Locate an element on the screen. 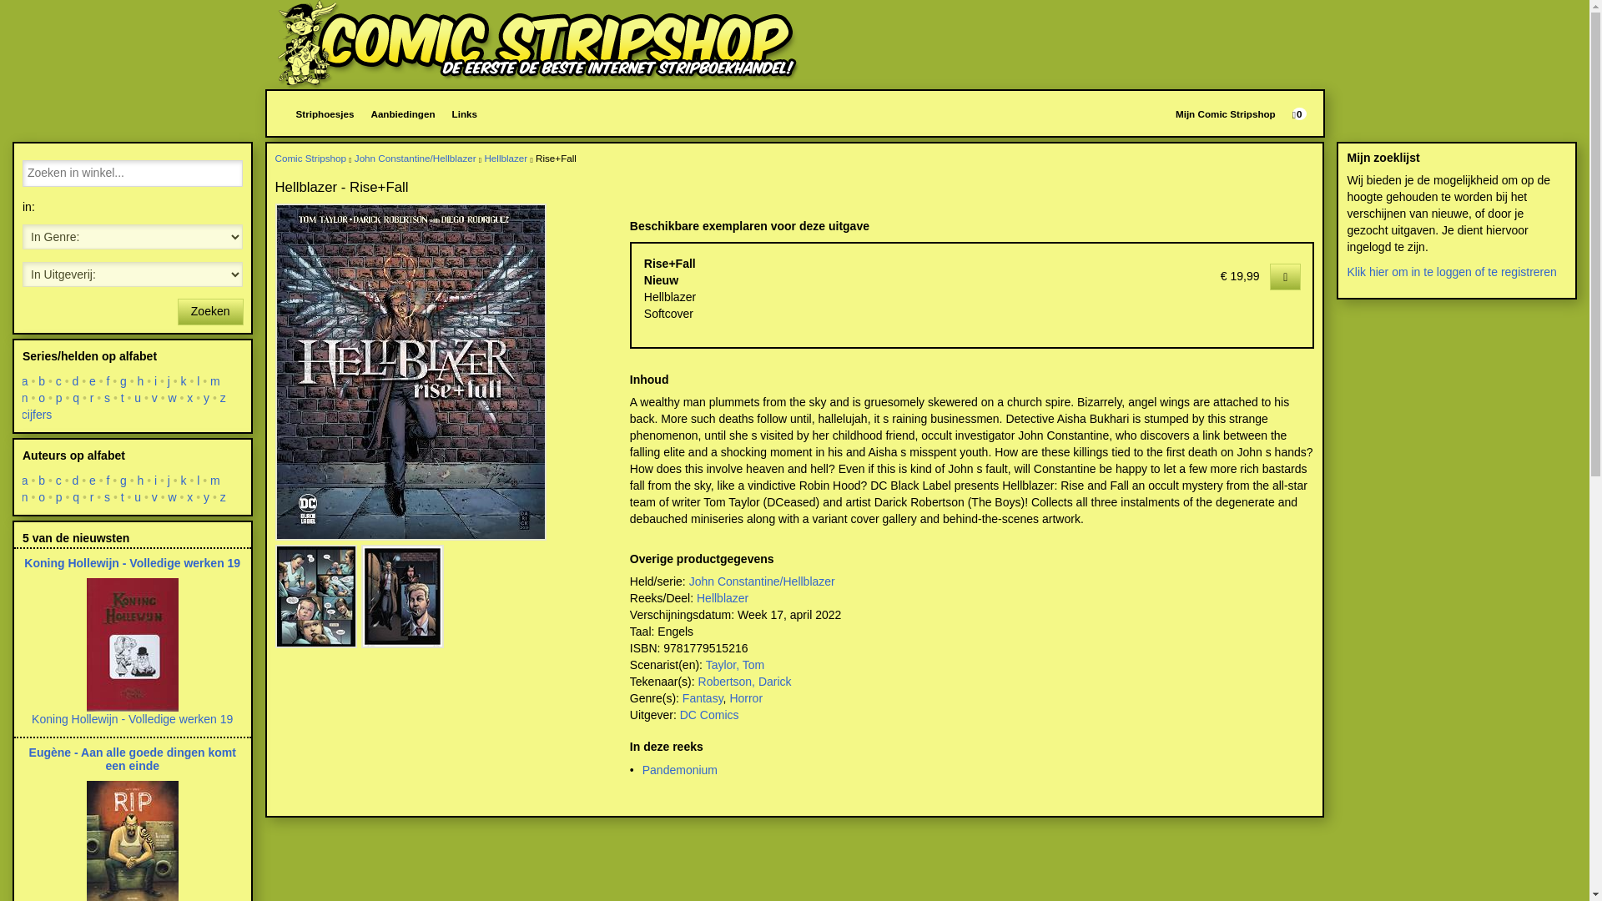 Image resolution: width=1602 pixels, height=901 pixels. Fantasy is located at coordinates (703, 697).